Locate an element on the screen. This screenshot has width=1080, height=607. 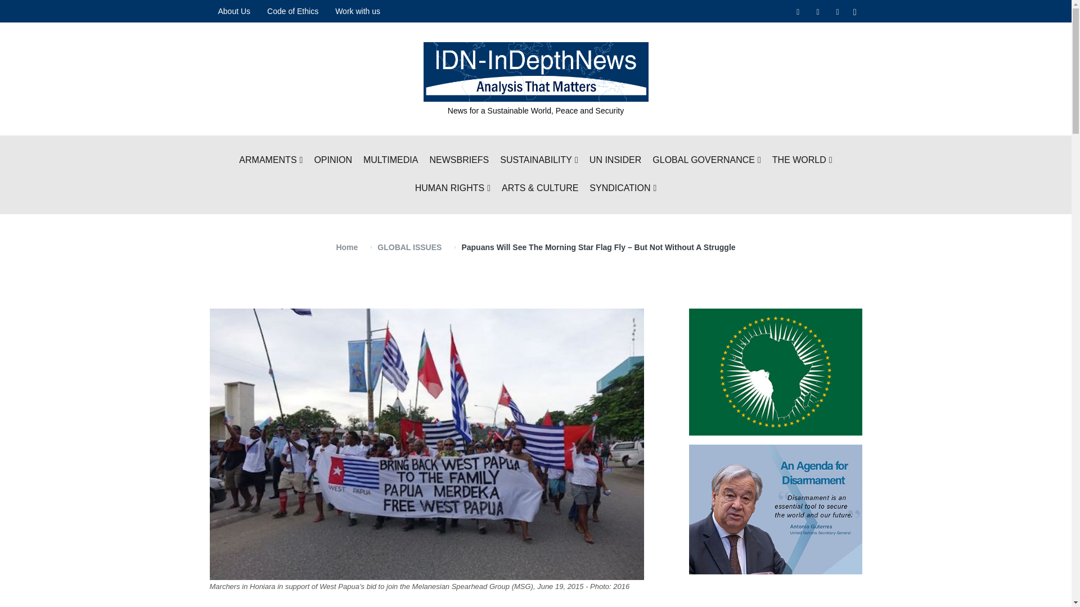
MULTIMEDIA is located at coordinates (390, 161).